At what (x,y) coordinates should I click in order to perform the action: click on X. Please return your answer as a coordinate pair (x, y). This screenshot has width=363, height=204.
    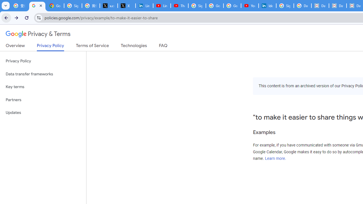
    Looking at the image, I should click on (126, 6).